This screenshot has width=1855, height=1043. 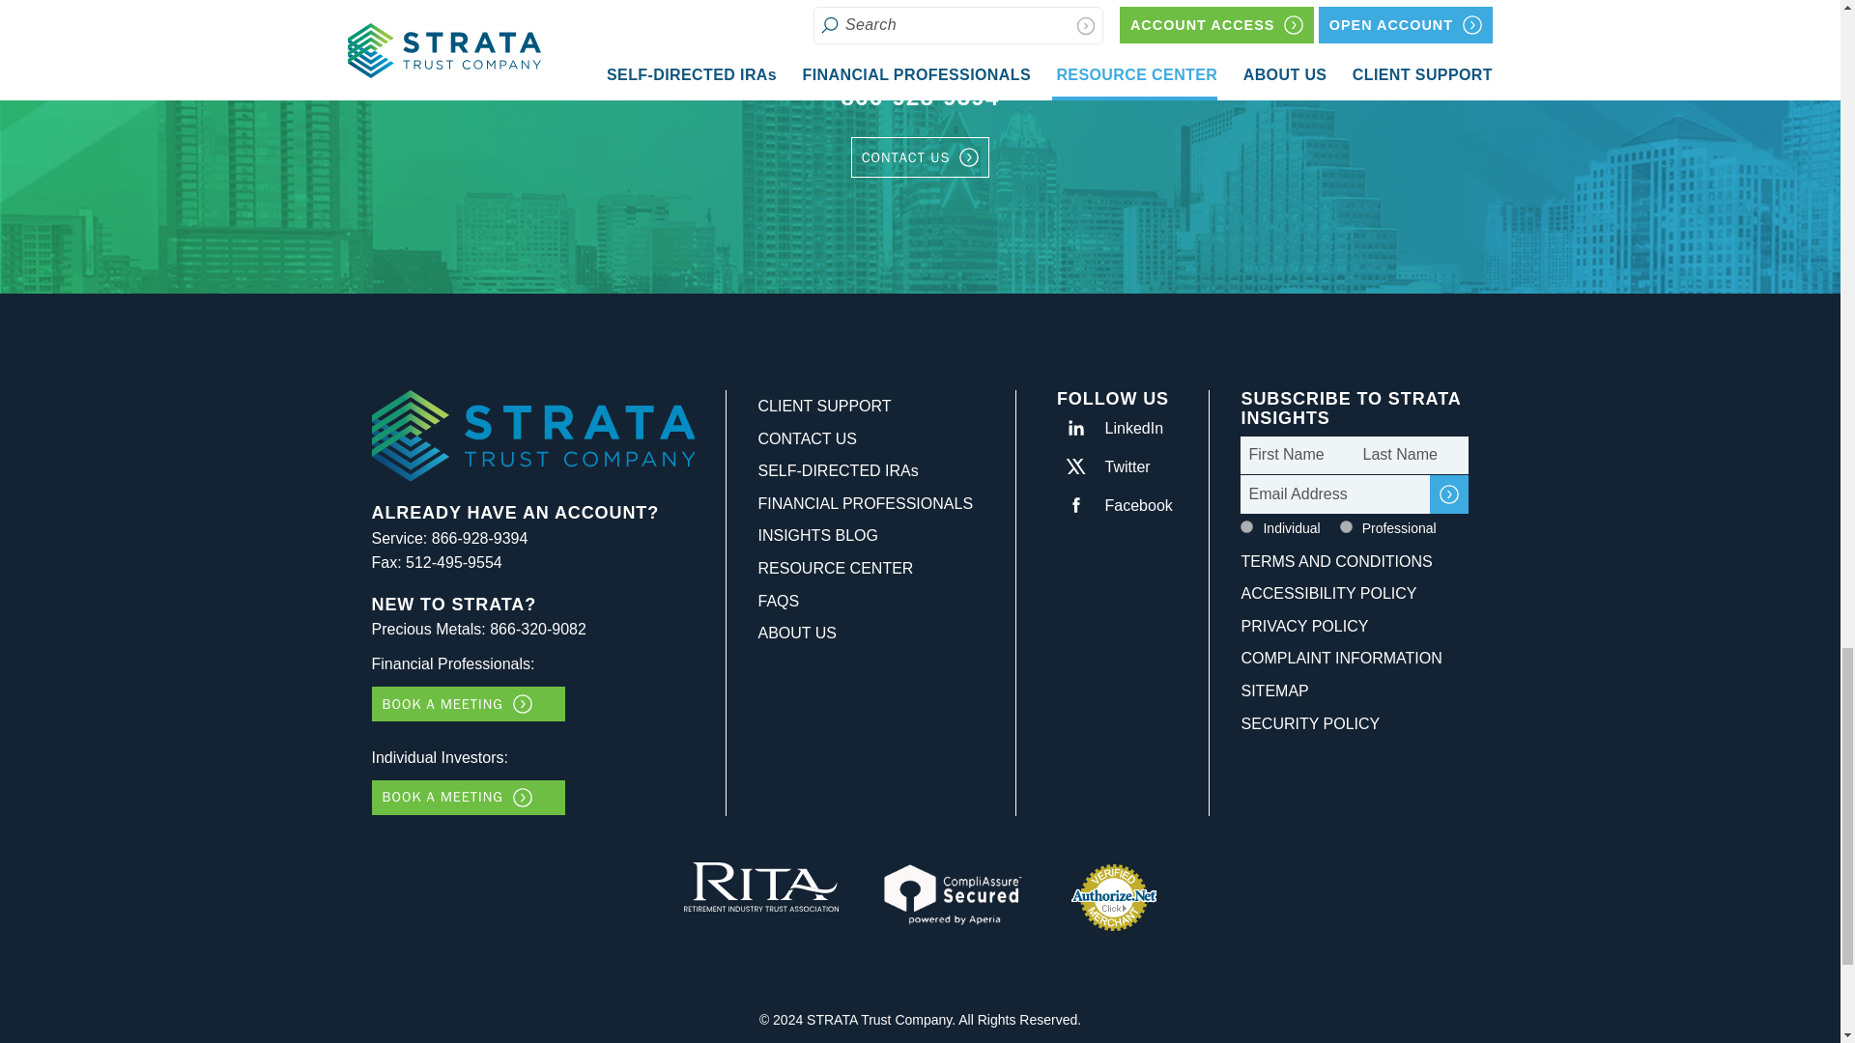 What do you see at coordinates (1345, 525) in the screenshot?
I see `Professional` at bounding box center [1345, 525].